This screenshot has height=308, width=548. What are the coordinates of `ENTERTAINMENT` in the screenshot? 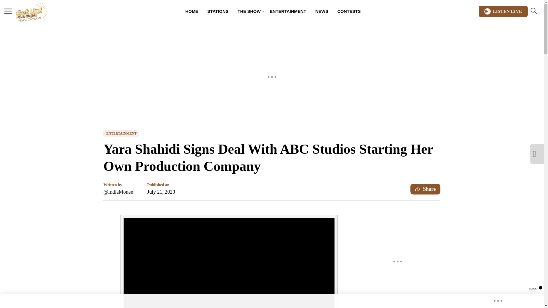 It's located at (121, 133).